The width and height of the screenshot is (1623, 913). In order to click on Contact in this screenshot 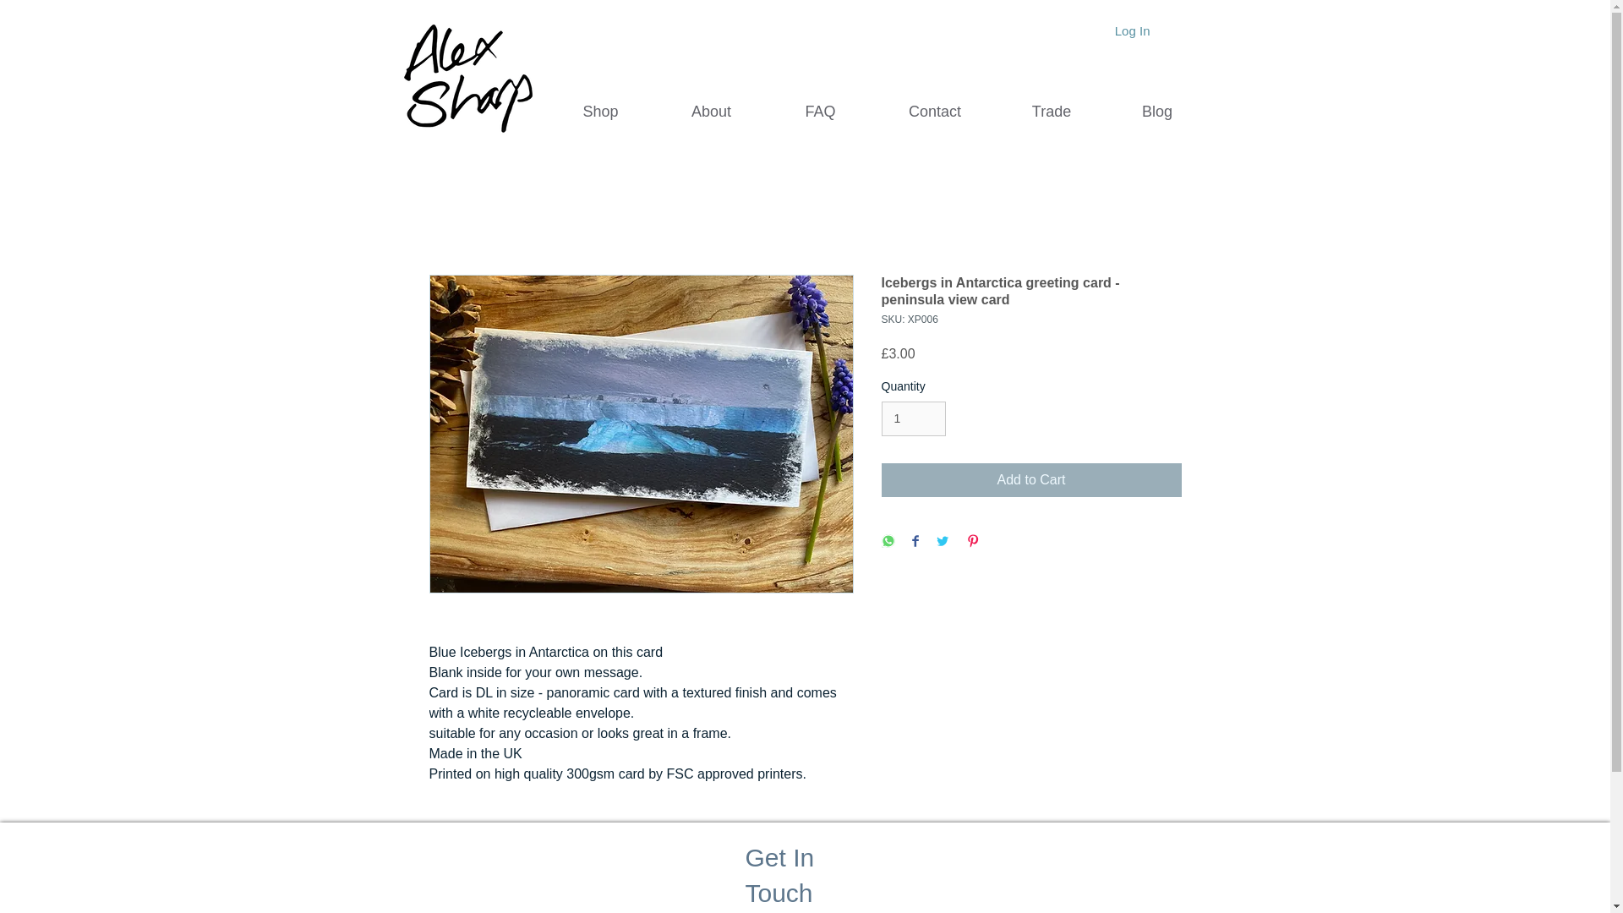, I will do `click(934, 112)`.